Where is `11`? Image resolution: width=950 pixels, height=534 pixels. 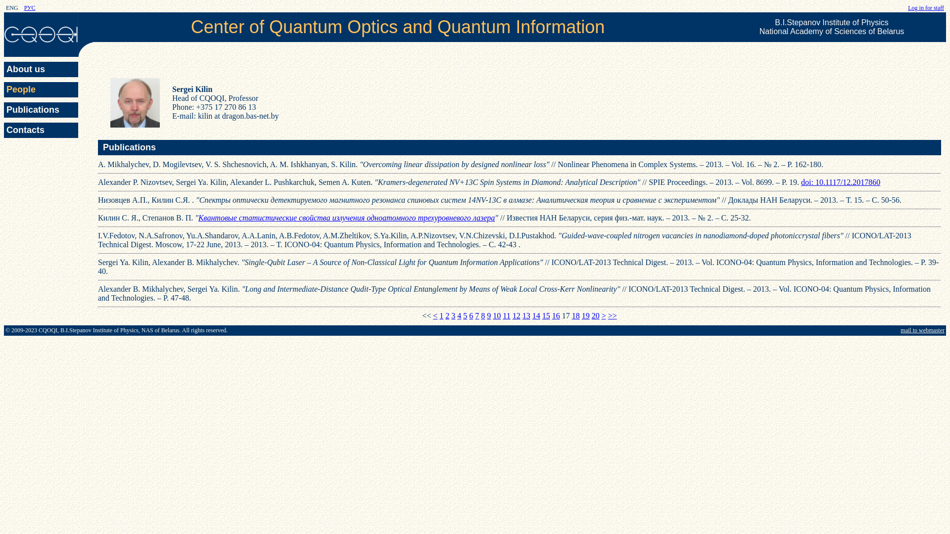
11 is located at coordinates (507, 315).